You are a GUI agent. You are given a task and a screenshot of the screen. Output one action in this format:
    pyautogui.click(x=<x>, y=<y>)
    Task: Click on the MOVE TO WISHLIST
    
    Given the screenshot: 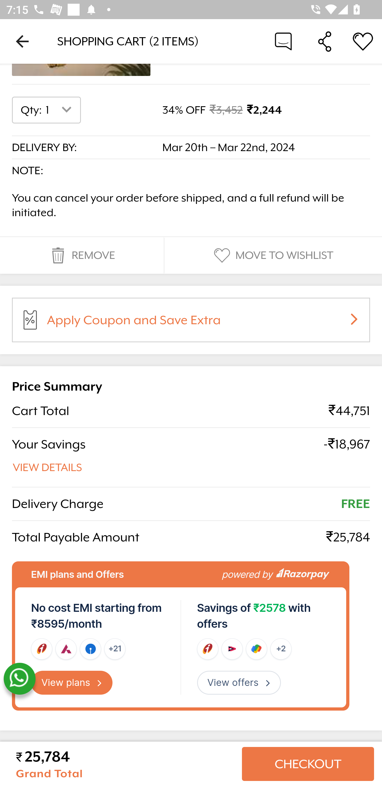 What is the action you would take?
    pyautogui.click(x=272, y=255)
    